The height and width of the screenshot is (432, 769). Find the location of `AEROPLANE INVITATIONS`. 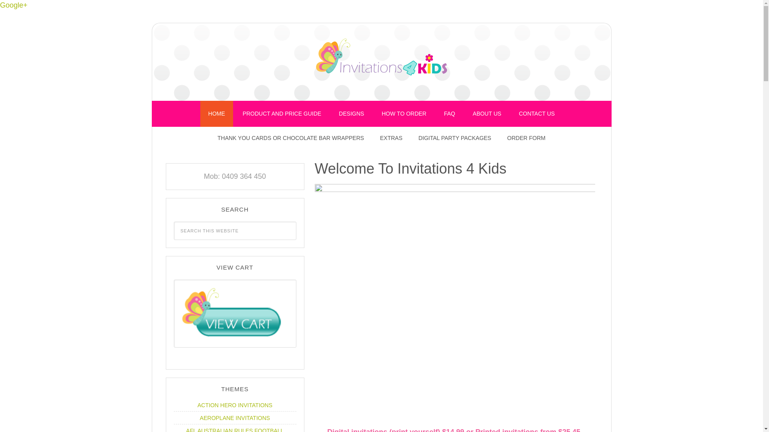

AEROPLANE INVITATIONS is located at coordinates (235, 418).